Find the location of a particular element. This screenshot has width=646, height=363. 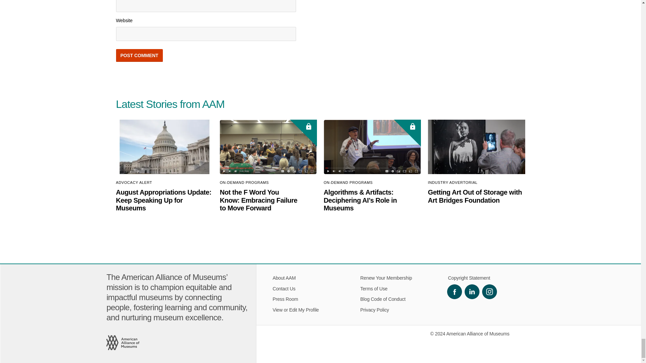

Post Comment is located at coordinates (139, 55).